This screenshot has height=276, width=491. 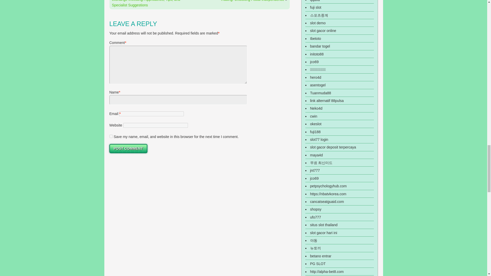 What do you see at coordinates (111, 136) in the screenshot?
I see `yes` at bounding box center [111, 136].